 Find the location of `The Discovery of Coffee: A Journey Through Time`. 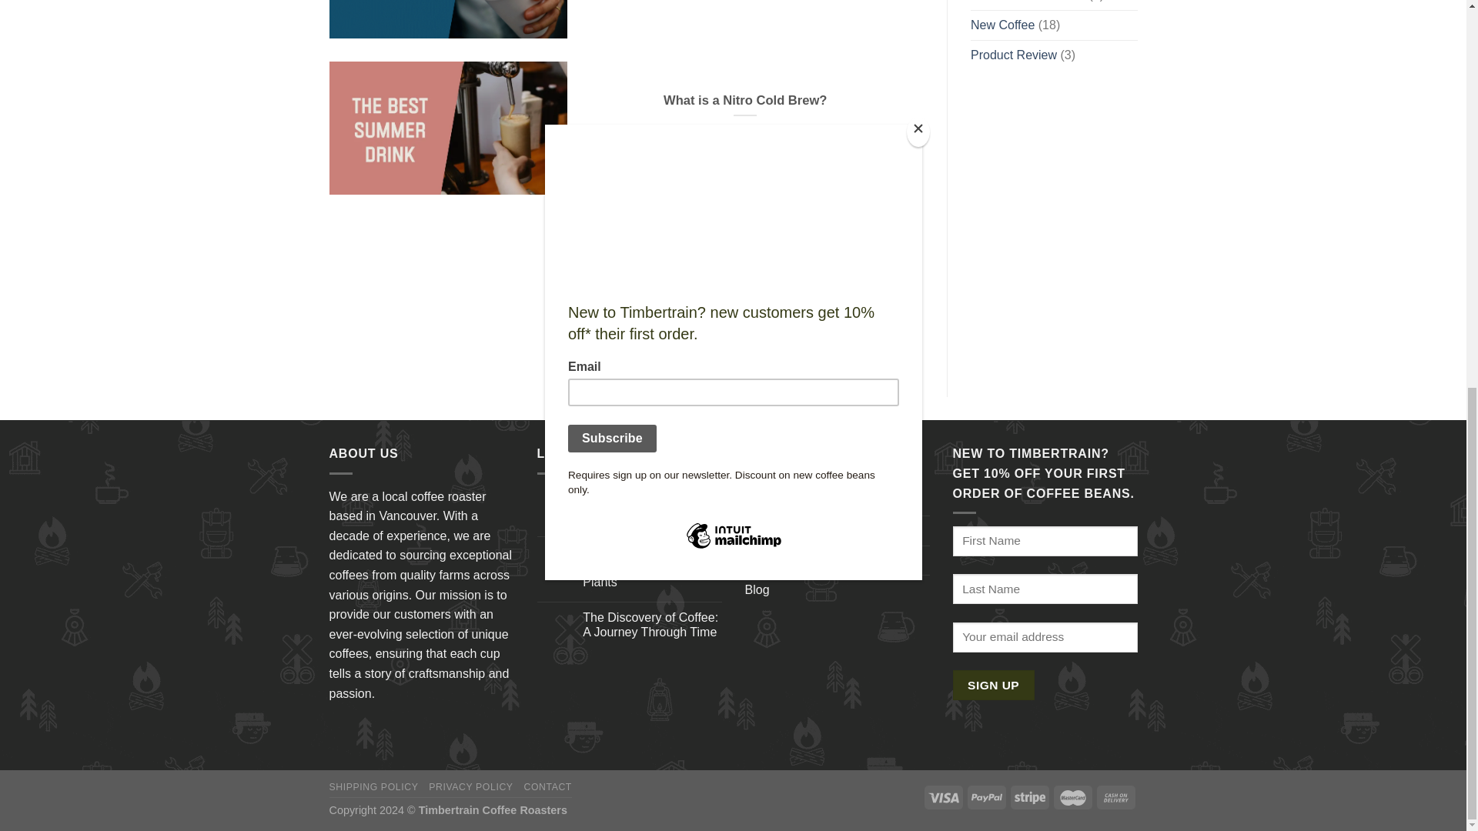

The Discovery of Coffee: A Journey Through Time is located at coordinates (651, 624).